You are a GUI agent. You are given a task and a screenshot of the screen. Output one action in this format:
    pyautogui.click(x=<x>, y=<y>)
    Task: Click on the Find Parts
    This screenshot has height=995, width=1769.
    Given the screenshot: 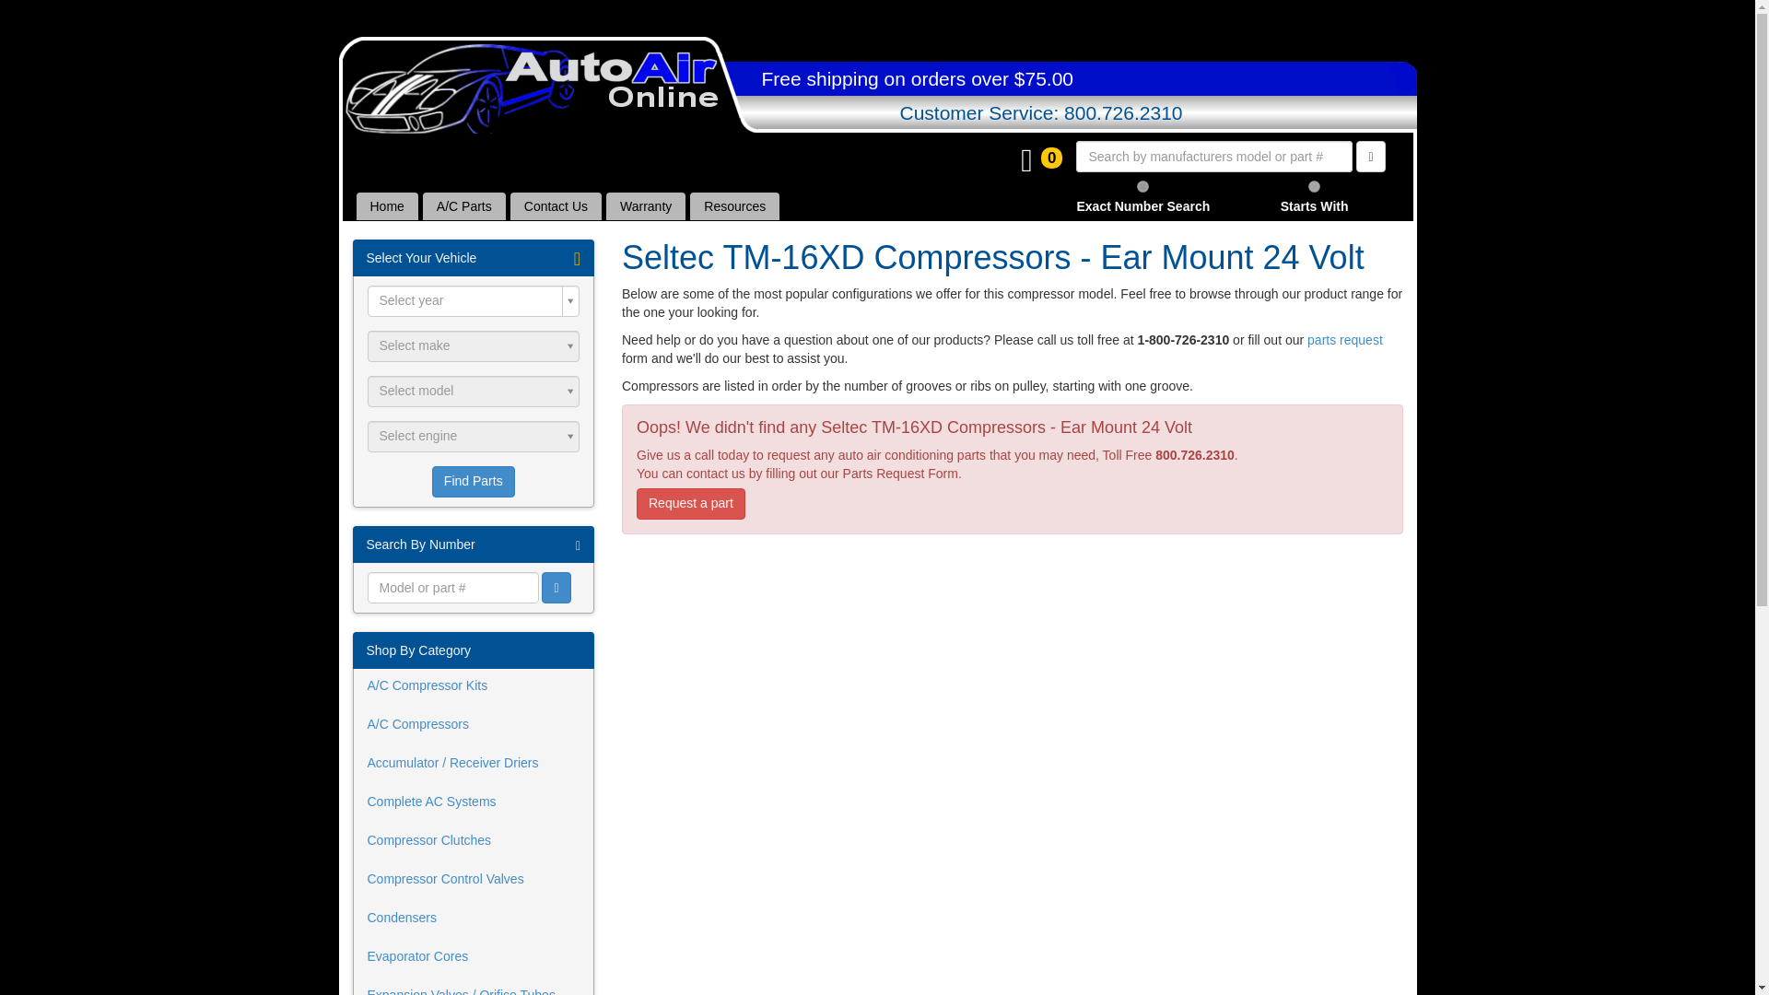 What is the action you would take?
    pyautogui.click(x=473, y=482)
    